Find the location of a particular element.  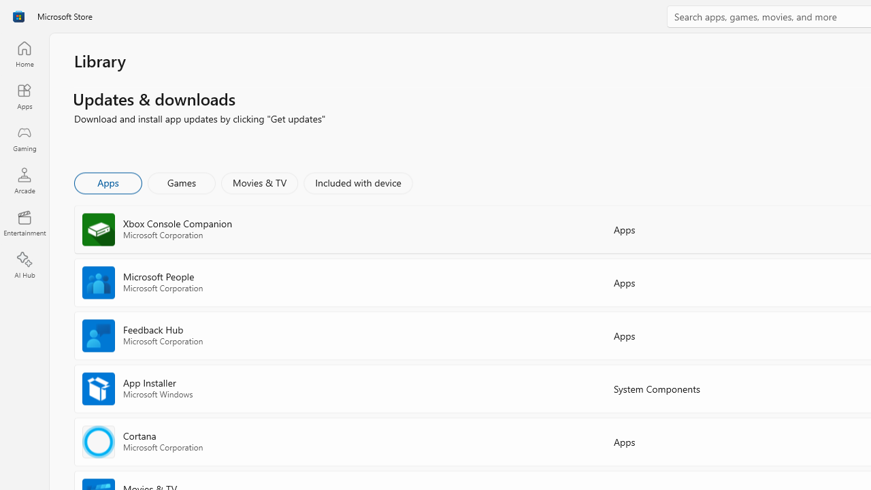

Apps is located at coordinates (24, 96).